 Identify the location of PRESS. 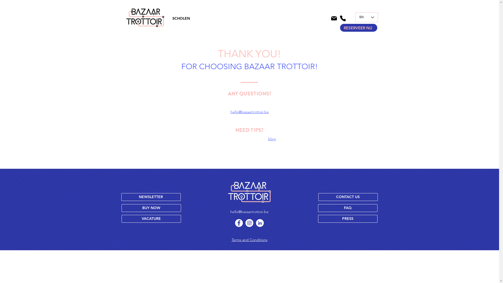
(348, 219).